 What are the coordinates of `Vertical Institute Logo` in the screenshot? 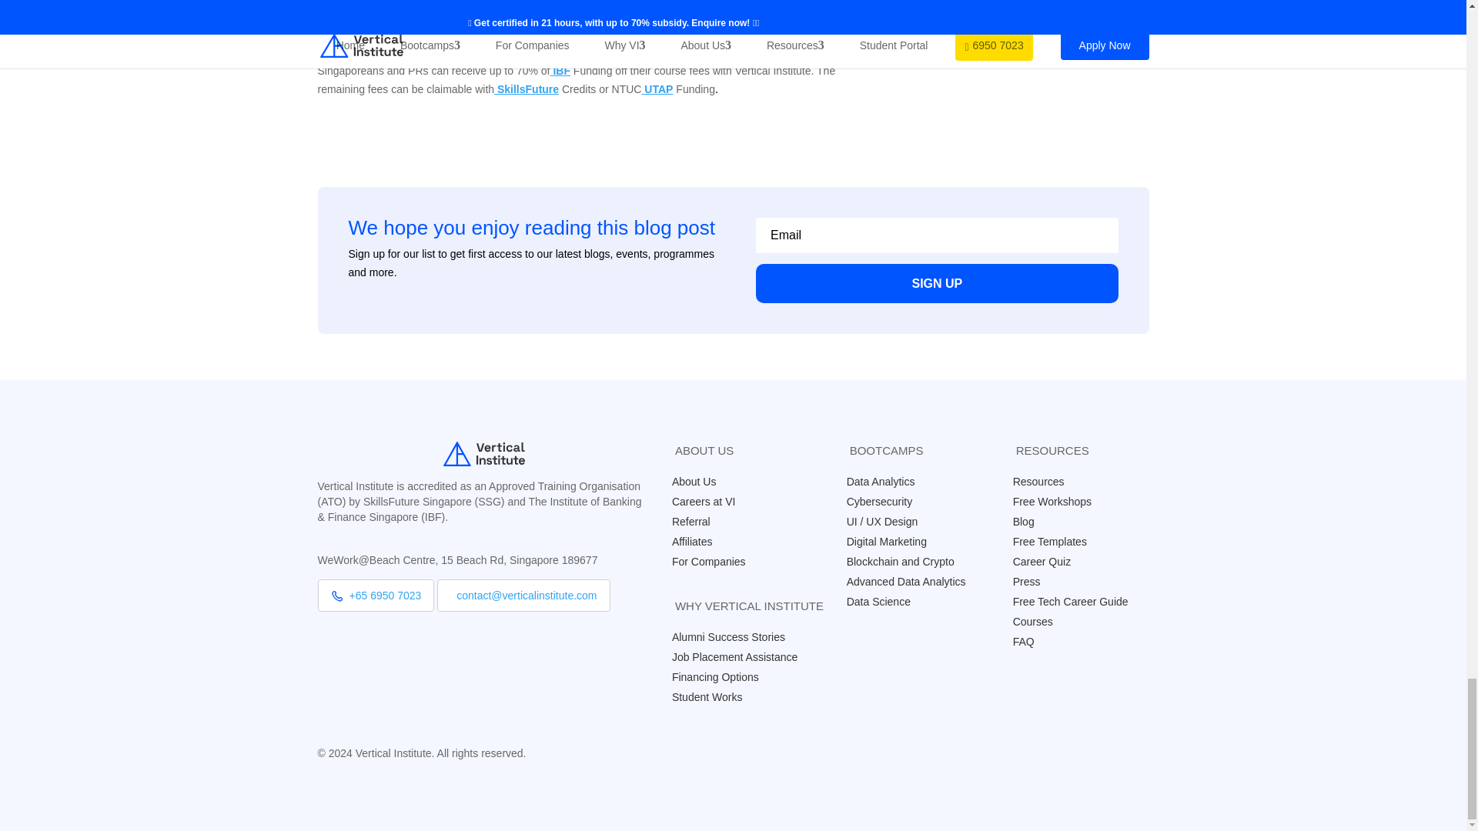 It's located at (483, 452).